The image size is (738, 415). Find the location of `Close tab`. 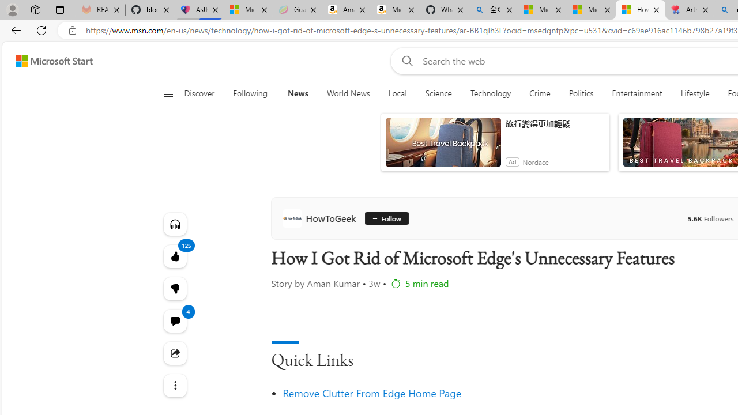

Close tab is located at coordinates (705, 9).